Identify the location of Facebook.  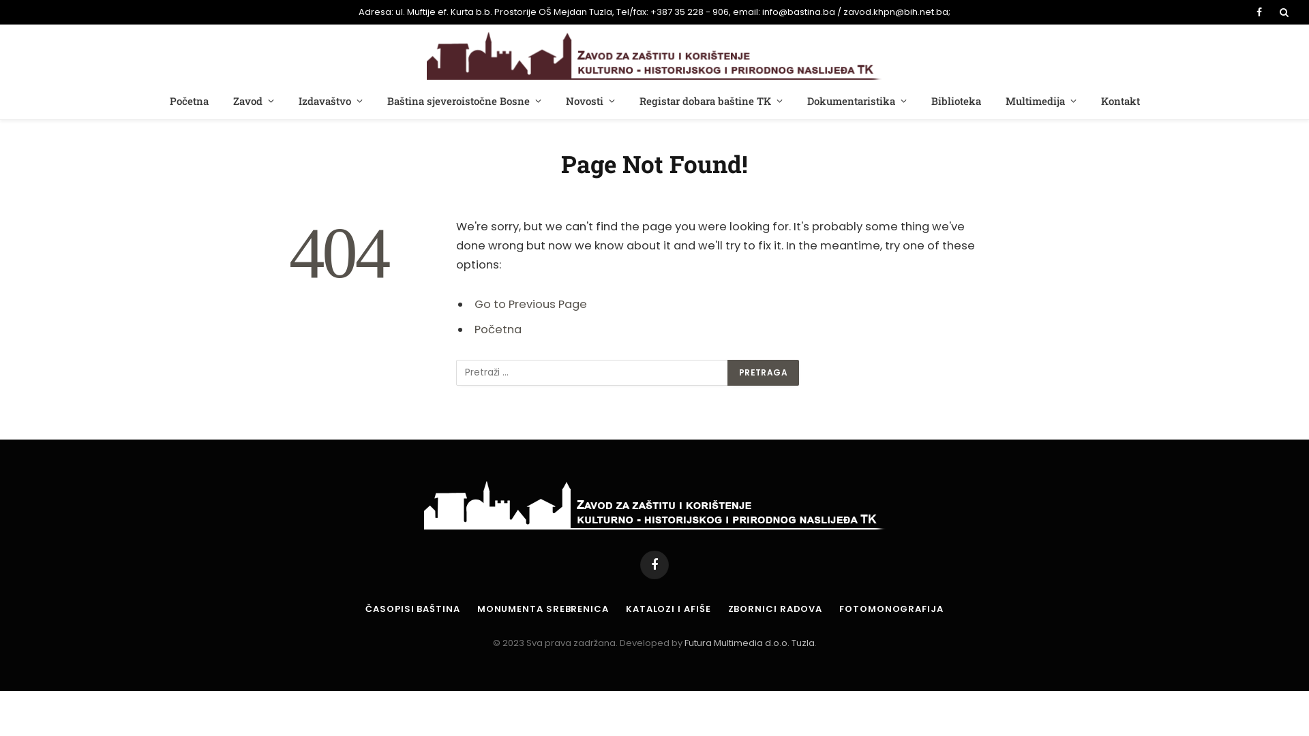
(654, 565).